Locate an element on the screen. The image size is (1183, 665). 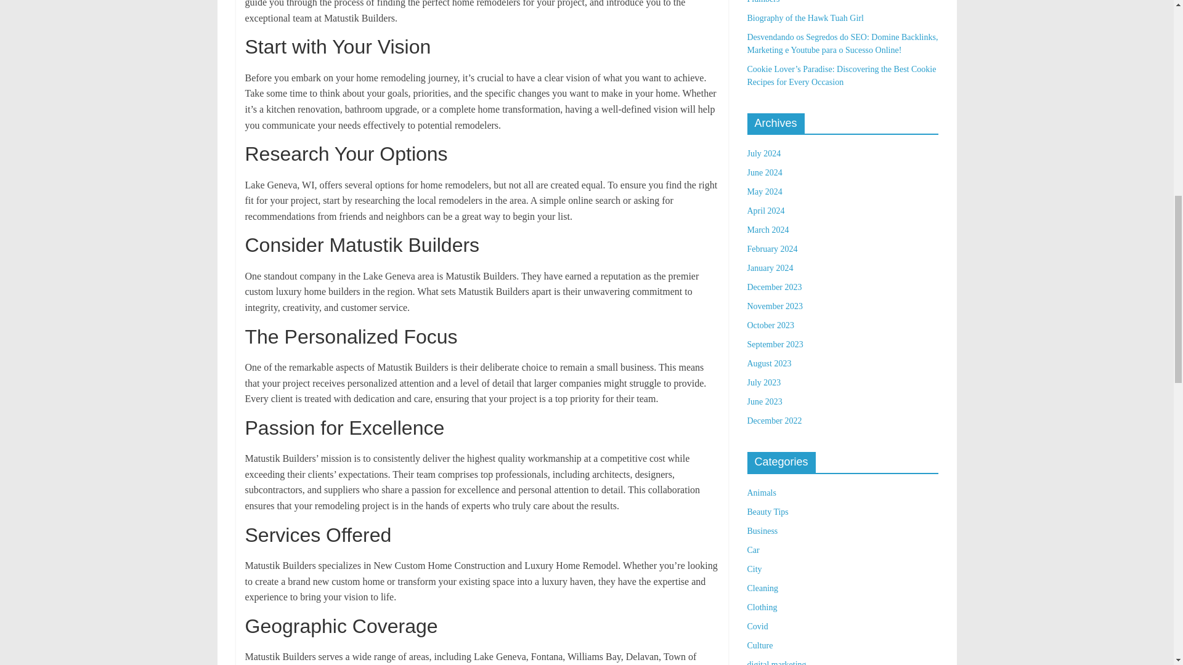
July 2024 is located at coordinates (763, 153).